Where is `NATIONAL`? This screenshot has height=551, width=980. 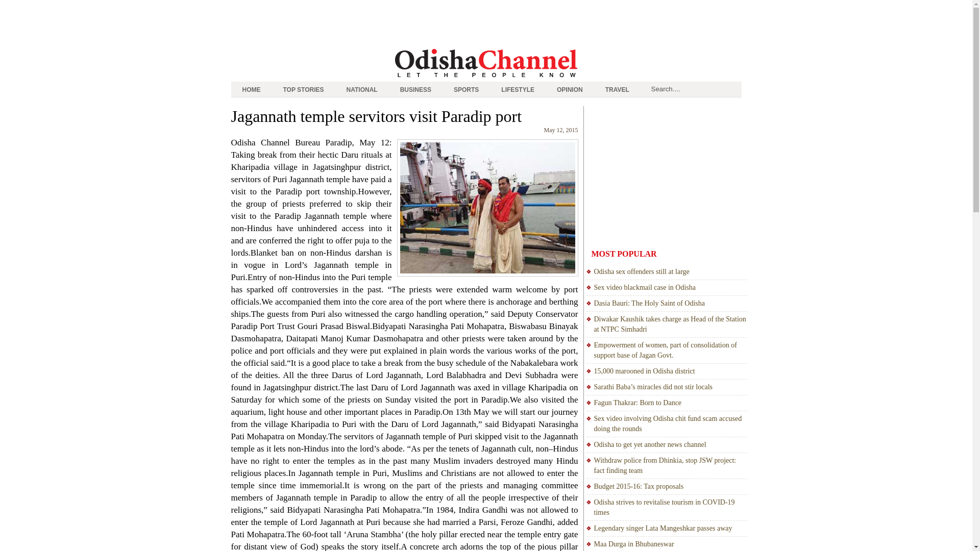 NATIONAL is located at coordinates (362, 90).